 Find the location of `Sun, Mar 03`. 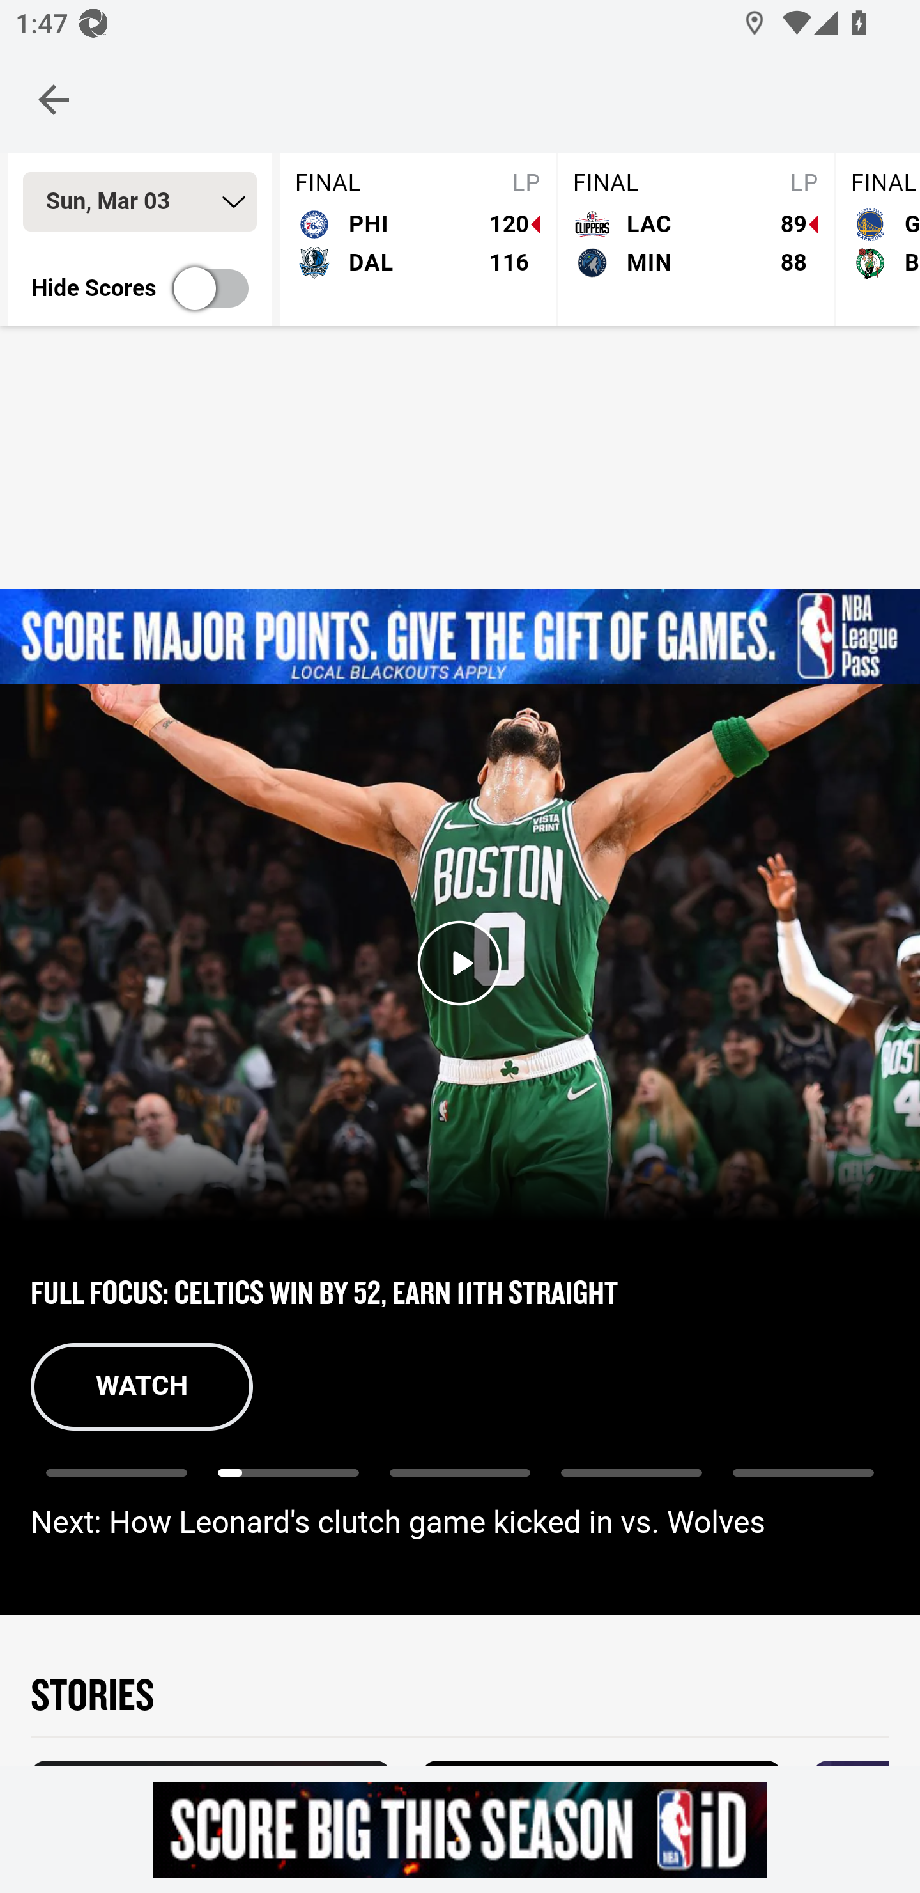

Sun, Mar 03 is located at coordinates (139, 201).